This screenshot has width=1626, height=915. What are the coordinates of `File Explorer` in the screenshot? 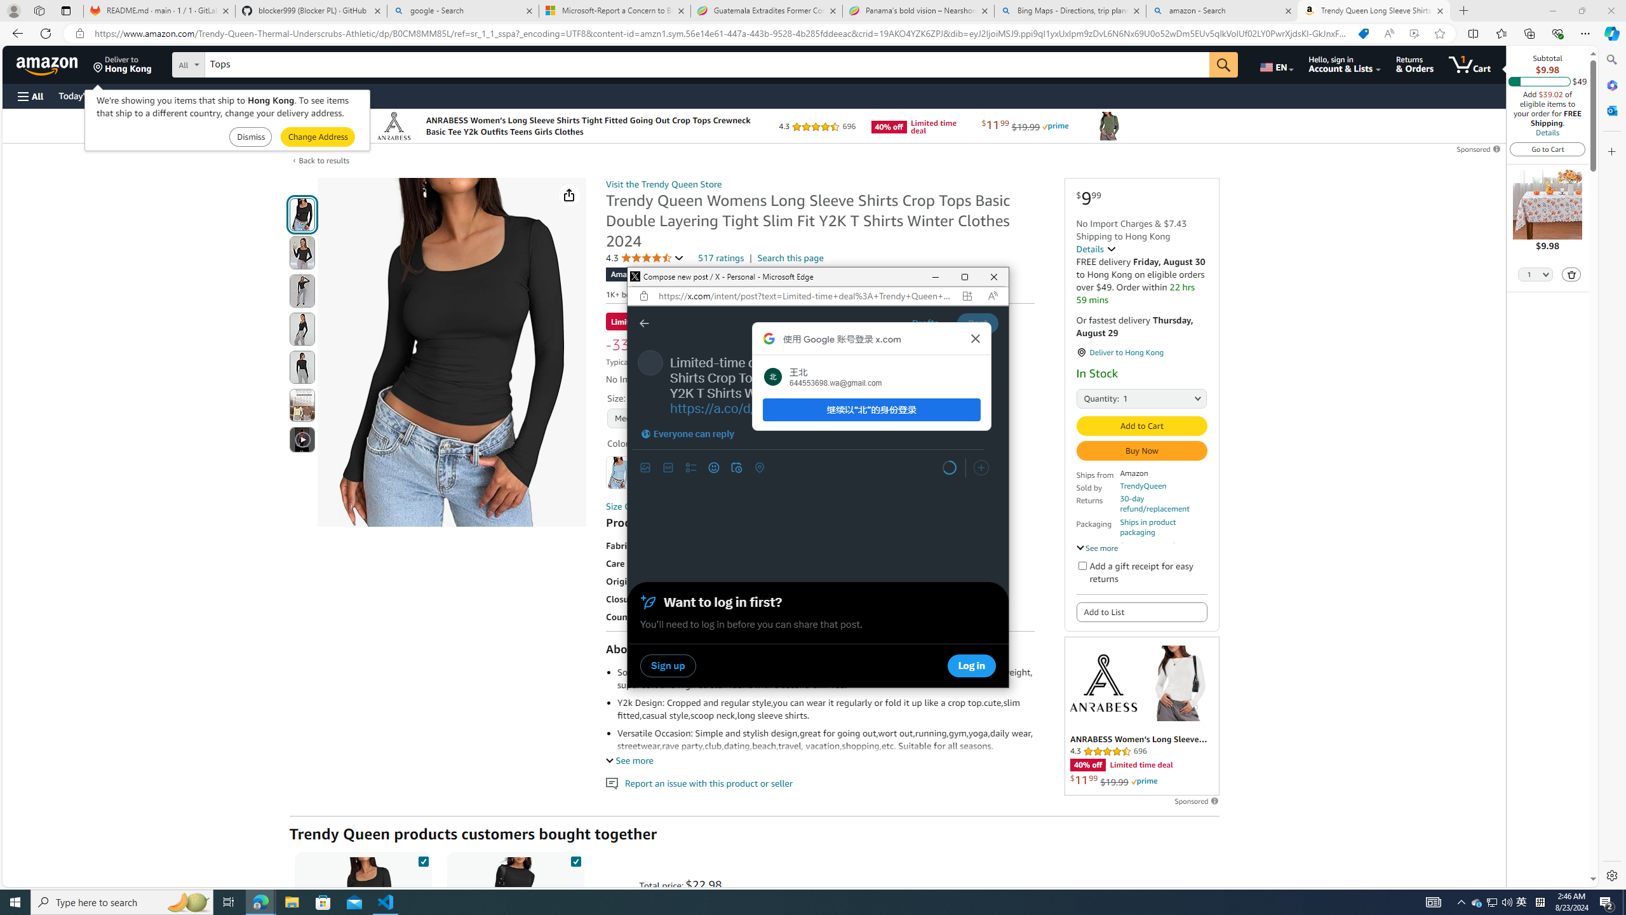 It's located at (292, 902).